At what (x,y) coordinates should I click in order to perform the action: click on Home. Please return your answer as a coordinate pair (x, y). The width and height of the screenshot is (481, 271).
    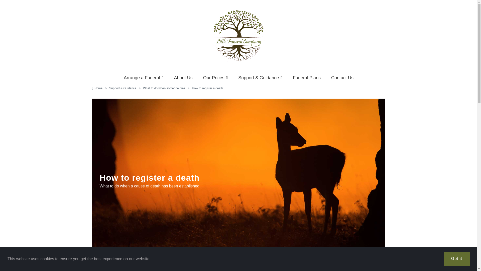
    Looking at the image, I should click on (97, 88).